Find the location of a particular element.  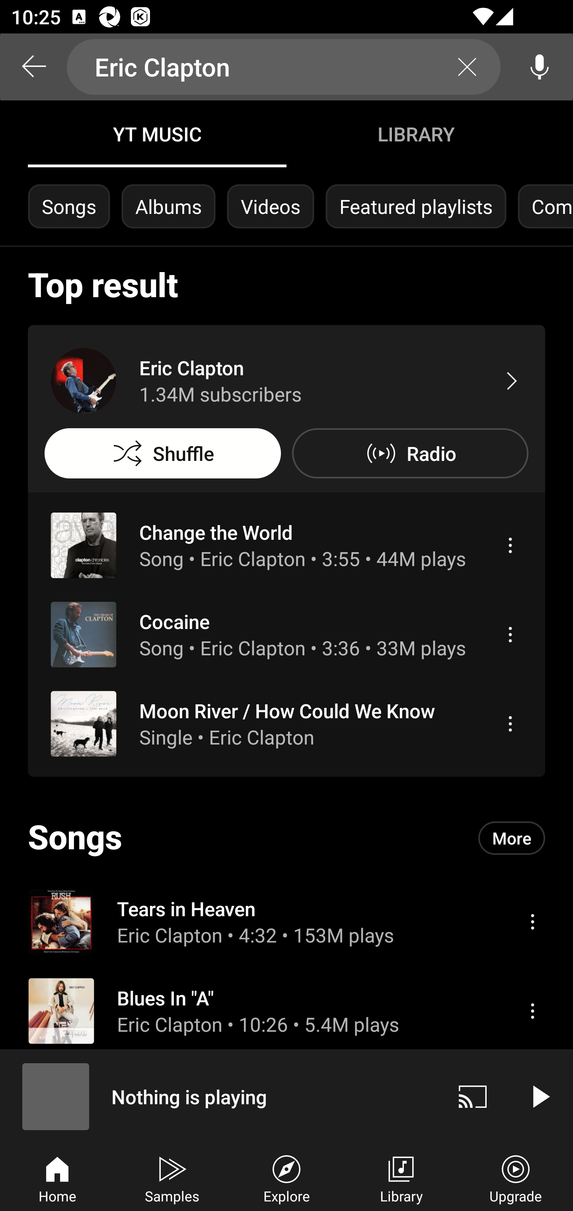

Shuffle is located at coordinates (162, 453).